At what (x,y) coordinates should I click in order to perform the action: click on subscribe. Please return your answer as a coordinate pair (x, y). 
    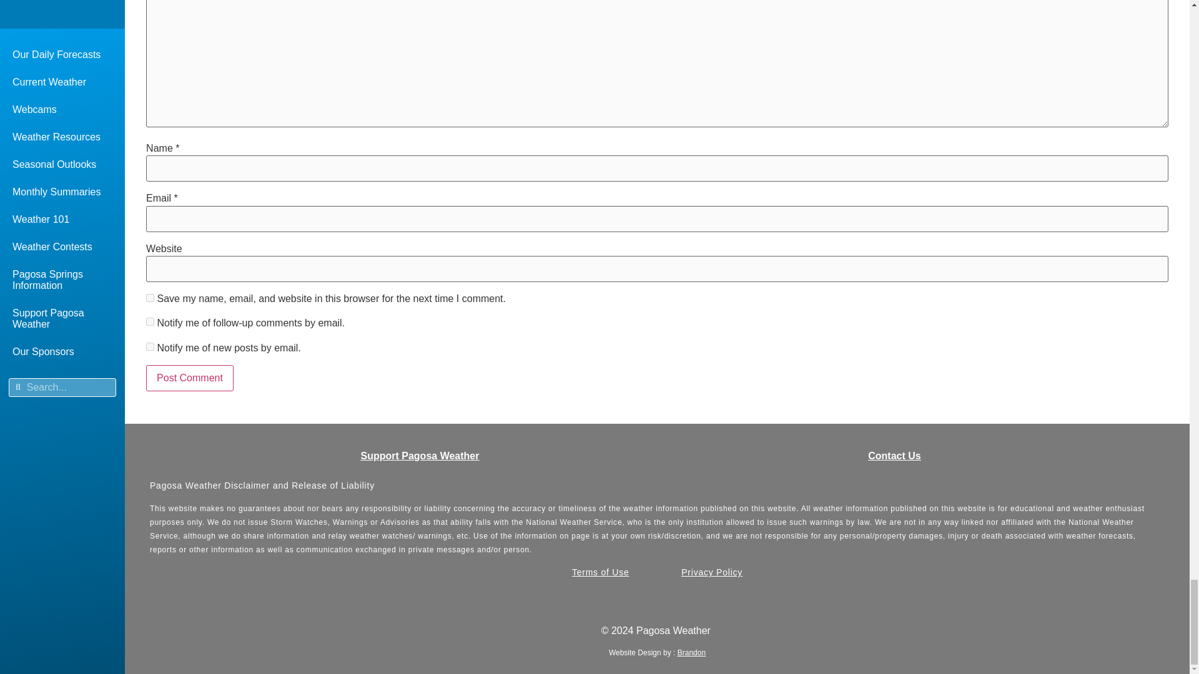
    Looking at the image, I should click on (150, 321).